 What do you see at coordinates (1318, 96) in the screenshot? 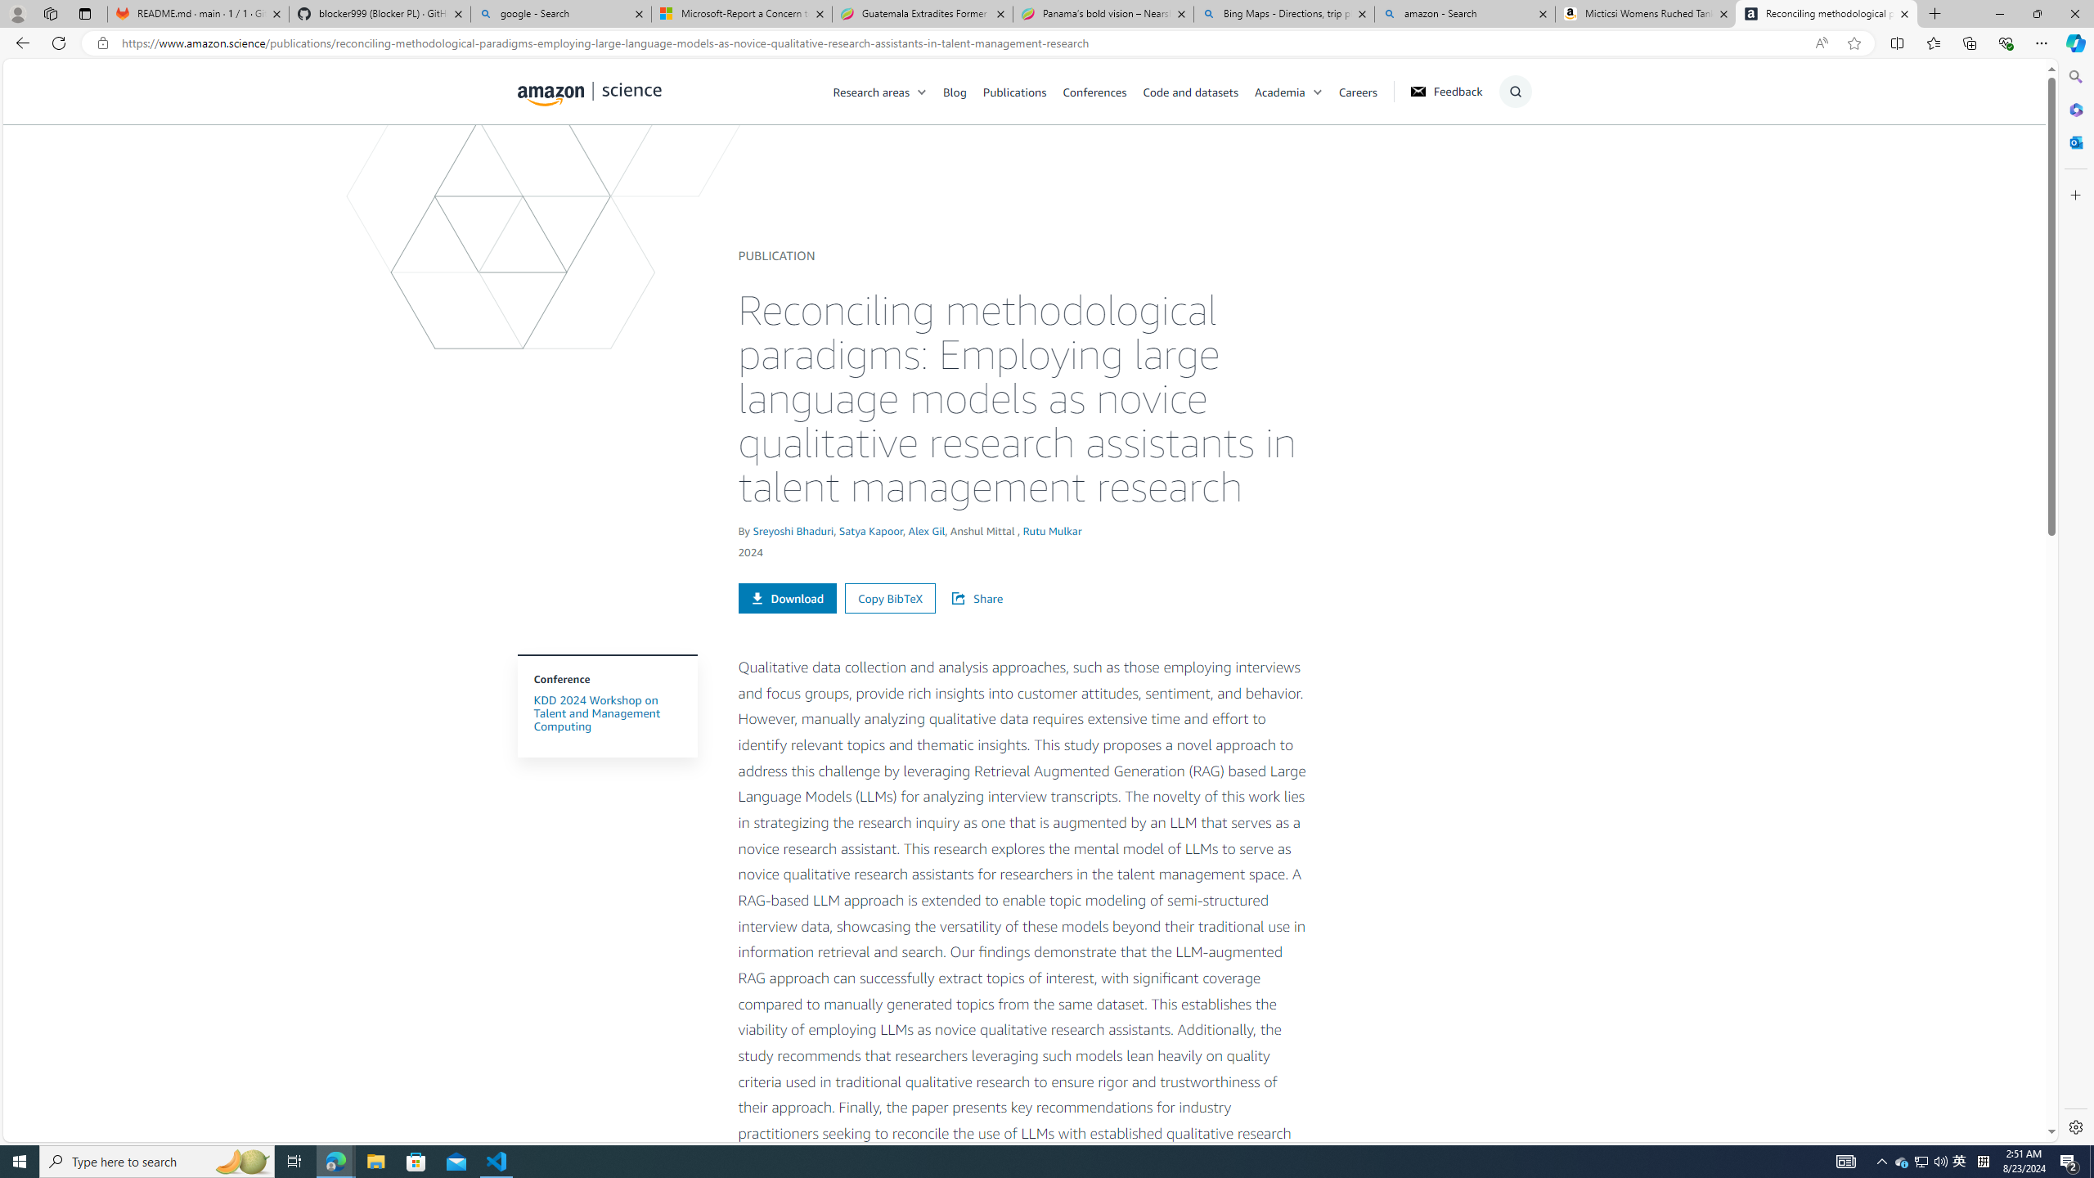
I see `Class: chevron` at bounding box center [1318, 96].